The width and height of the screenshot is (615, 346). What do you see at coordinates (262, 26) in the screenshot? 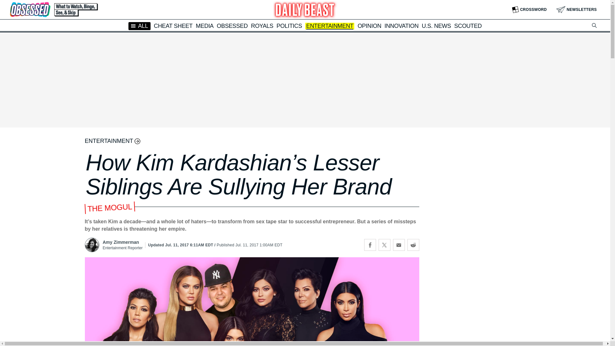
I see `ROYALS` at bounding box center [262, 26].